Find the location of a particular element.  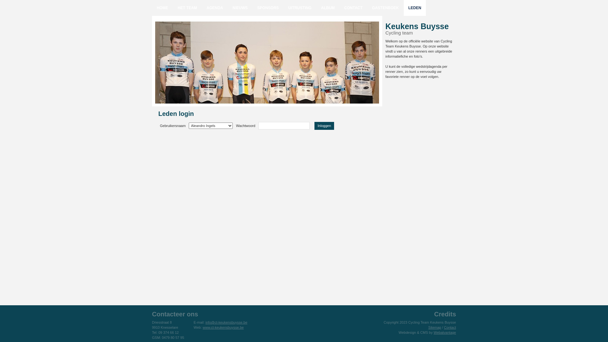

NIEUWS is located at coordinates (240, 8).